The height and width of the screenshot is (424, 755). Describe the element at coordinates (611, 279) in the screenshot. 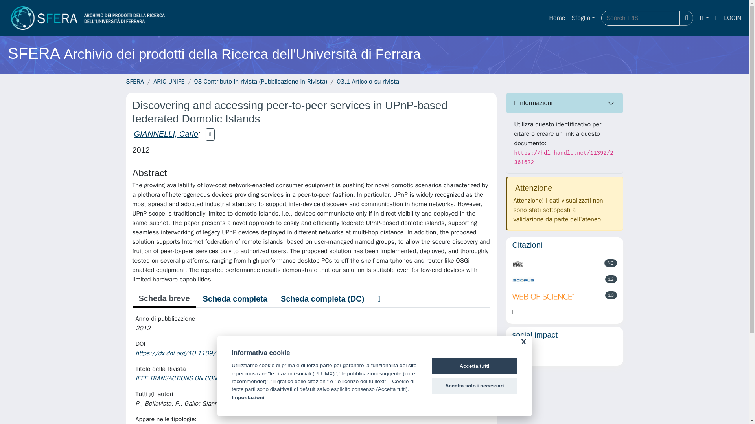

I see `aggiornato in data 10-07-2024 17:43` at that location.